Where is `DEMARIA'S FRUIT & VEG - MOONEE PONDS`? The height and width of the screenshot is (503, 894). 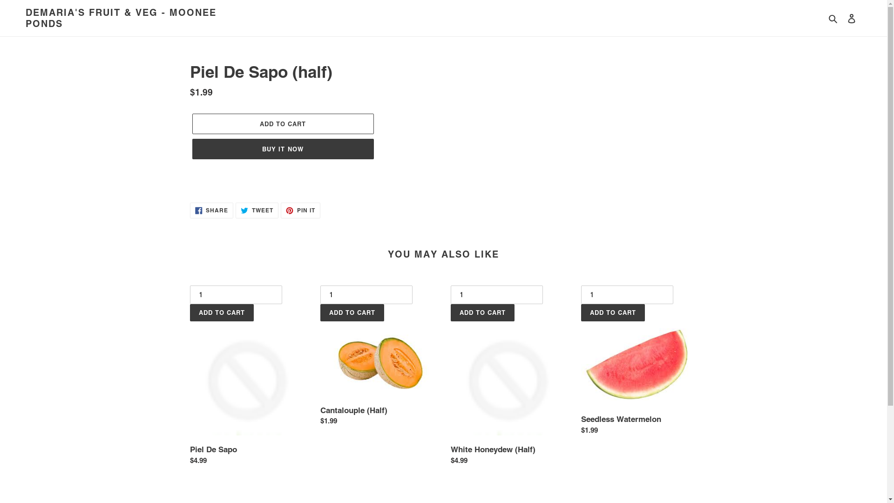 DEMARIA'S FRUIT & VEG - MOONEE PONDS is located at coordinates (130, 18).